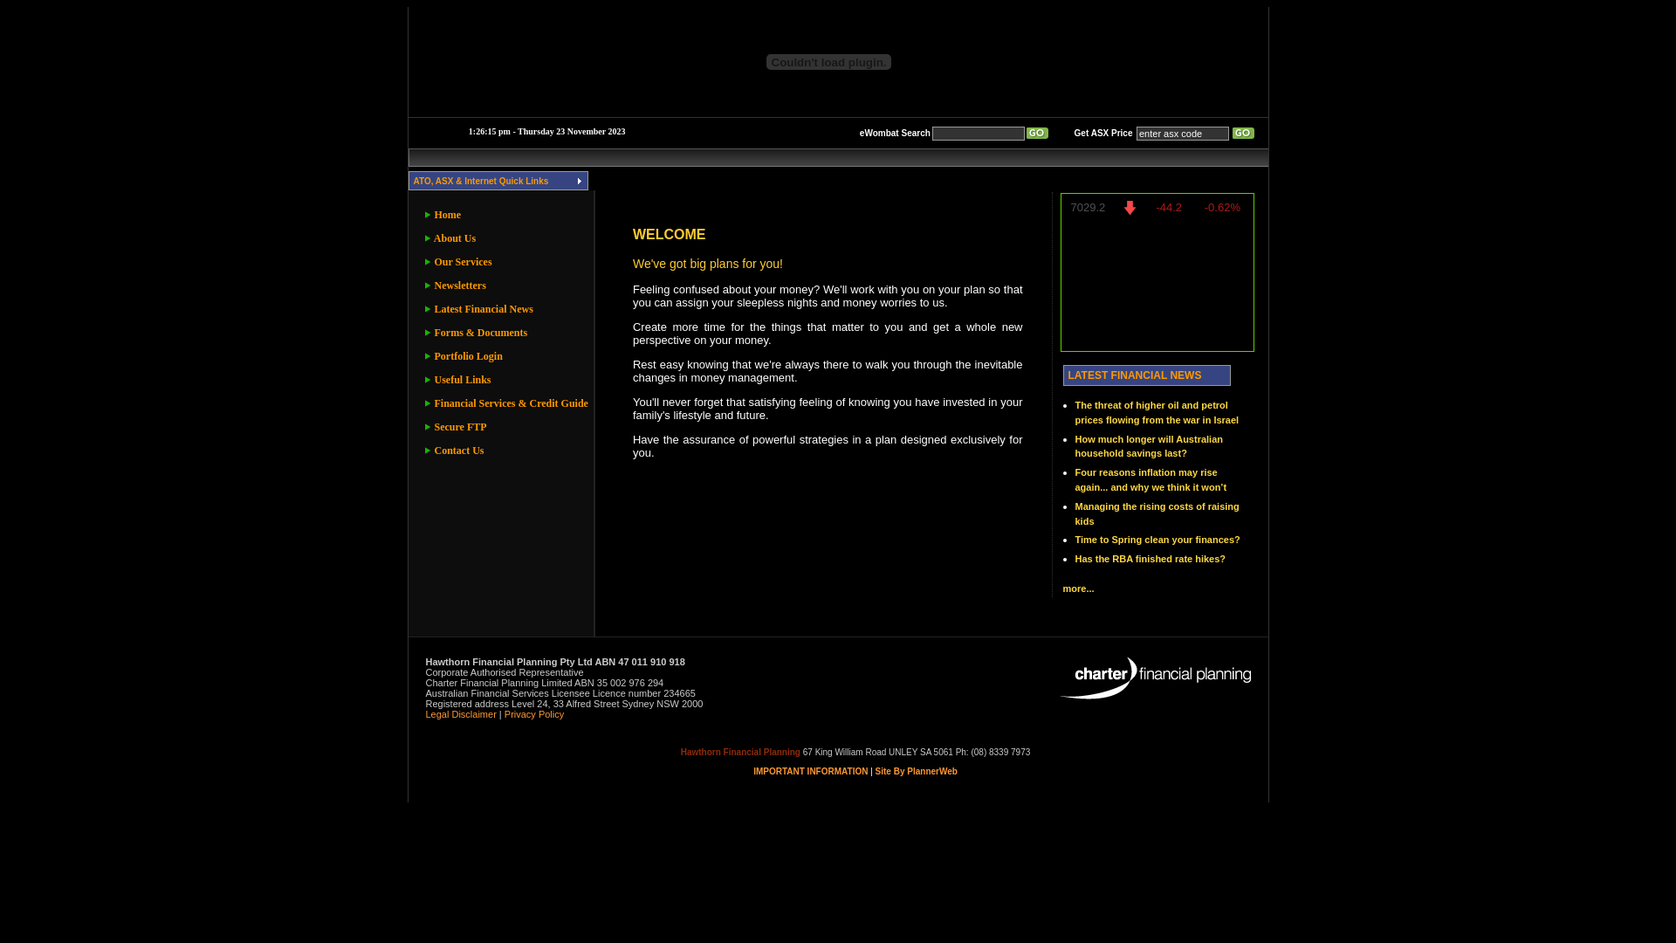 This screenshot has height=943, width=1676. Describe the element at coordinates (505, 356) in the screenshot. I see `    Portfolio Login` at that location.